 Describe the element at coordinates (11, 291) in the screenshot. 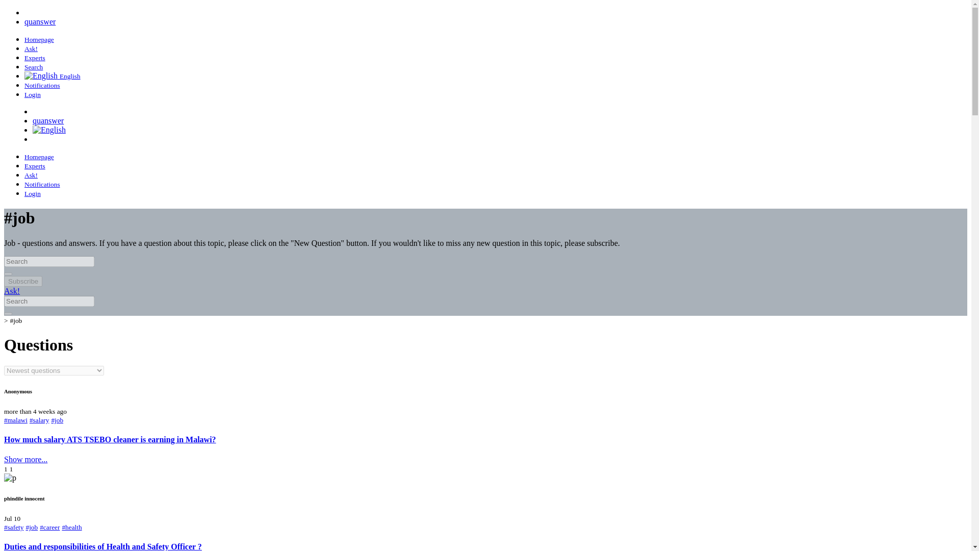

I see `Ask!` at that location.